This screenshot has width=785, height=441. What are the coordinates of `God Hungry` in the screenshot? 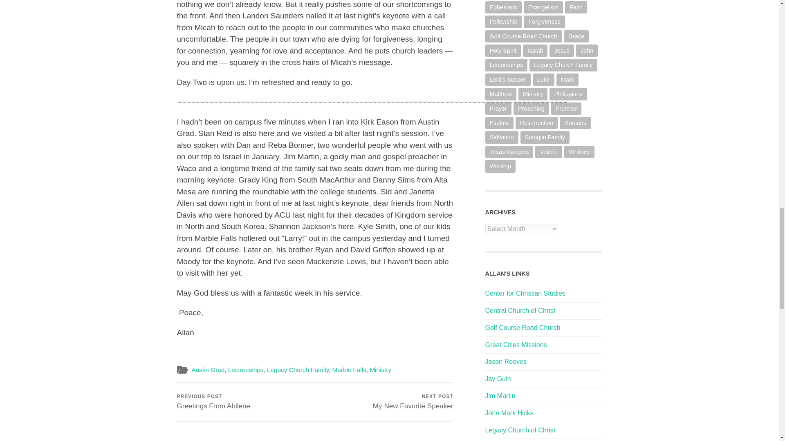 It's located at (500, 396).